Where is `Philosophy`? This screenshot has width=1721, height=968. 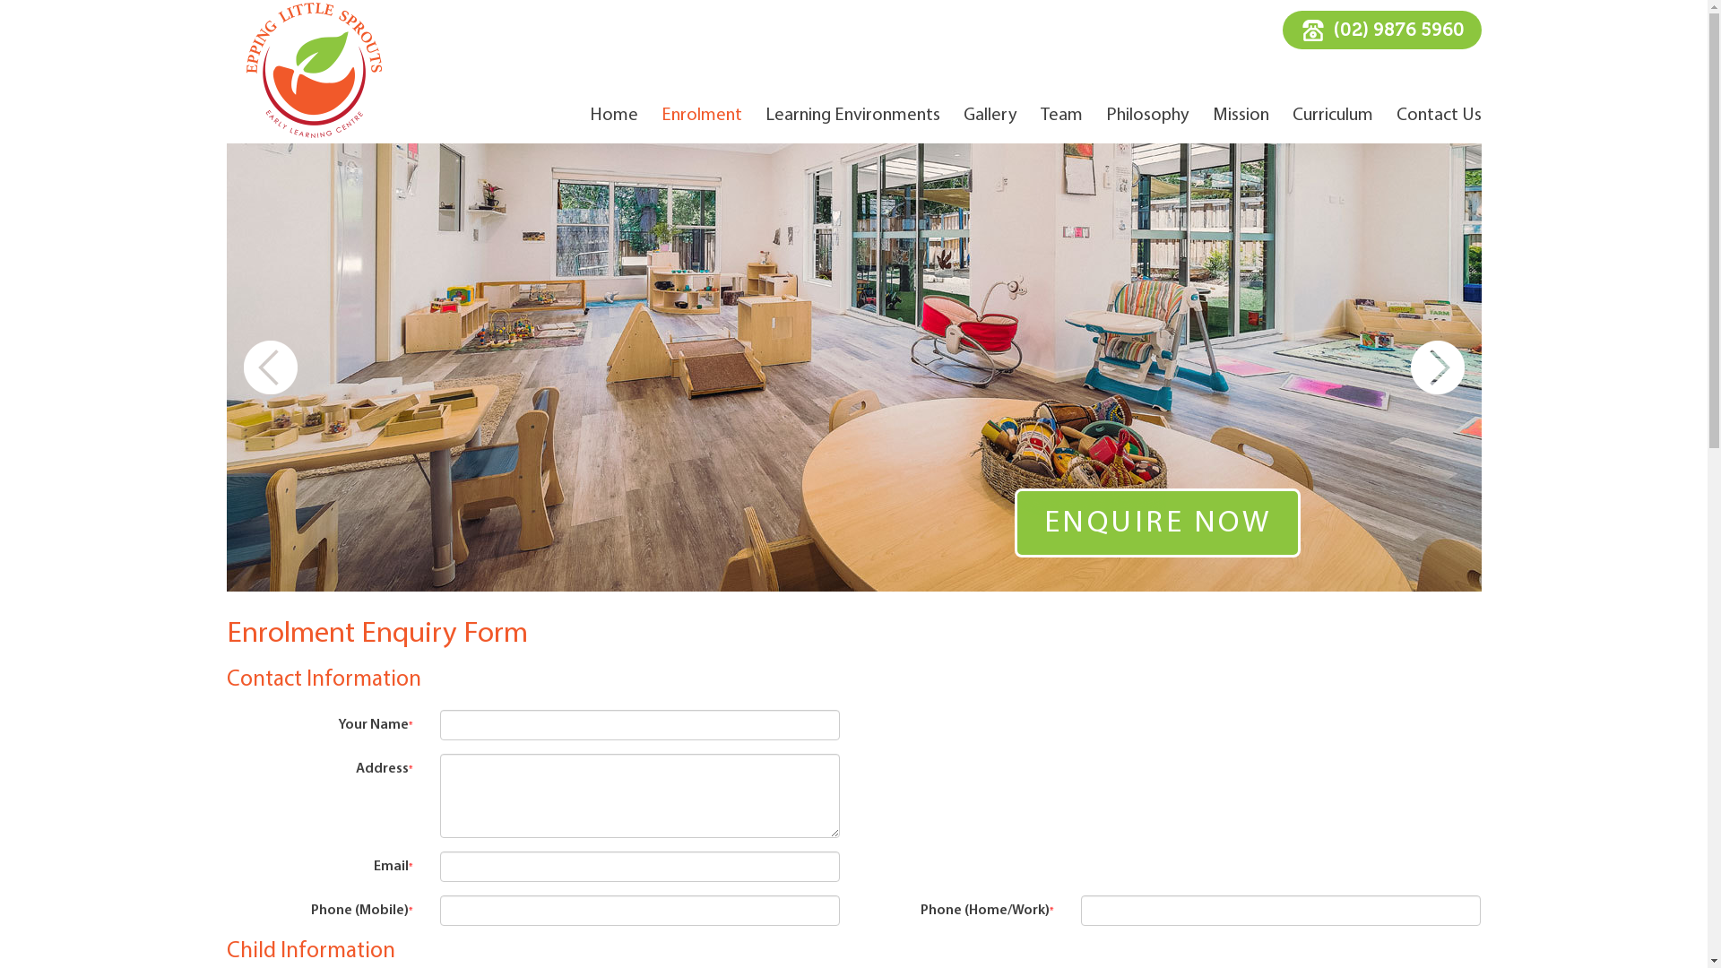
Philosophy is located at coordinates (1147, 117).